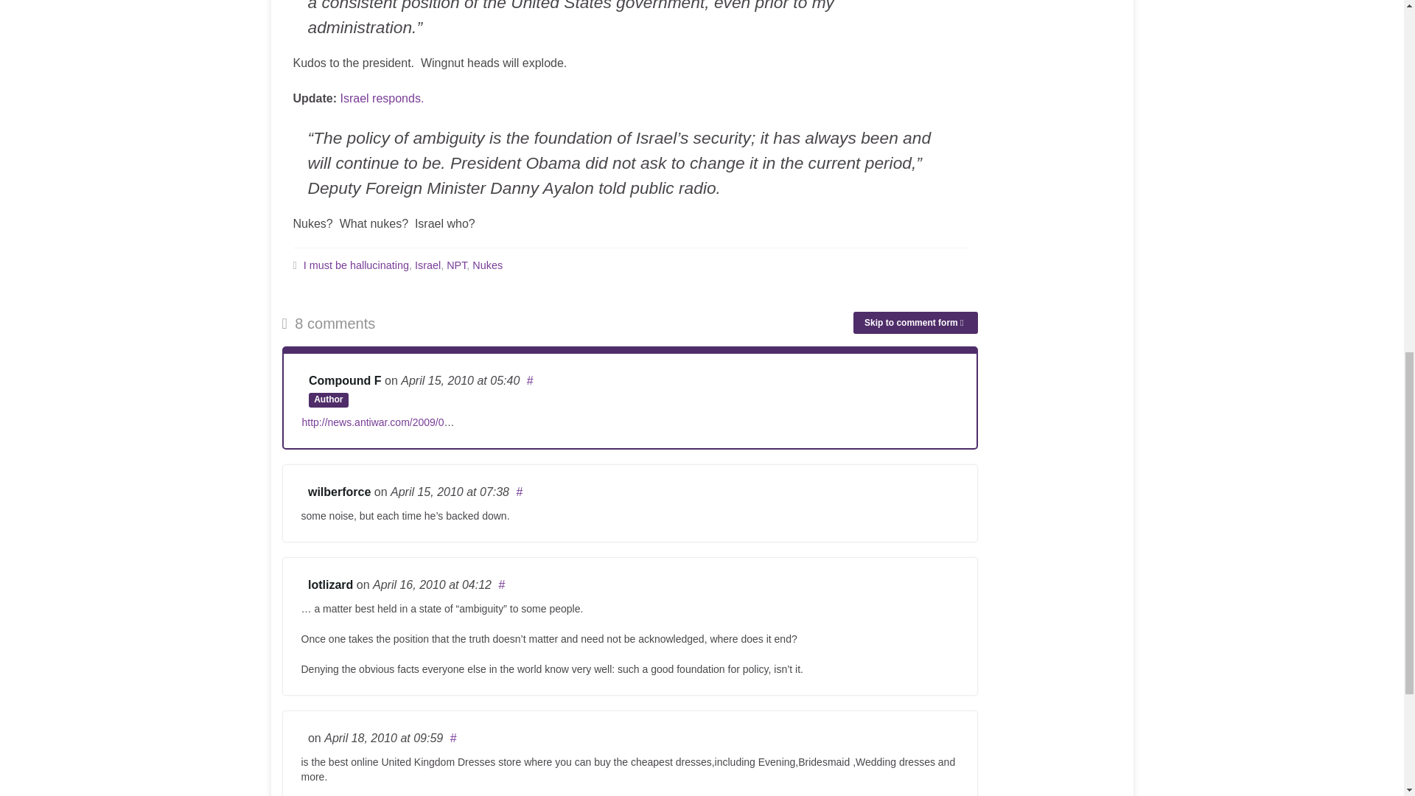 This screenshot has width=1415, height=796. I want to click on Compound F, so click(345, 380).